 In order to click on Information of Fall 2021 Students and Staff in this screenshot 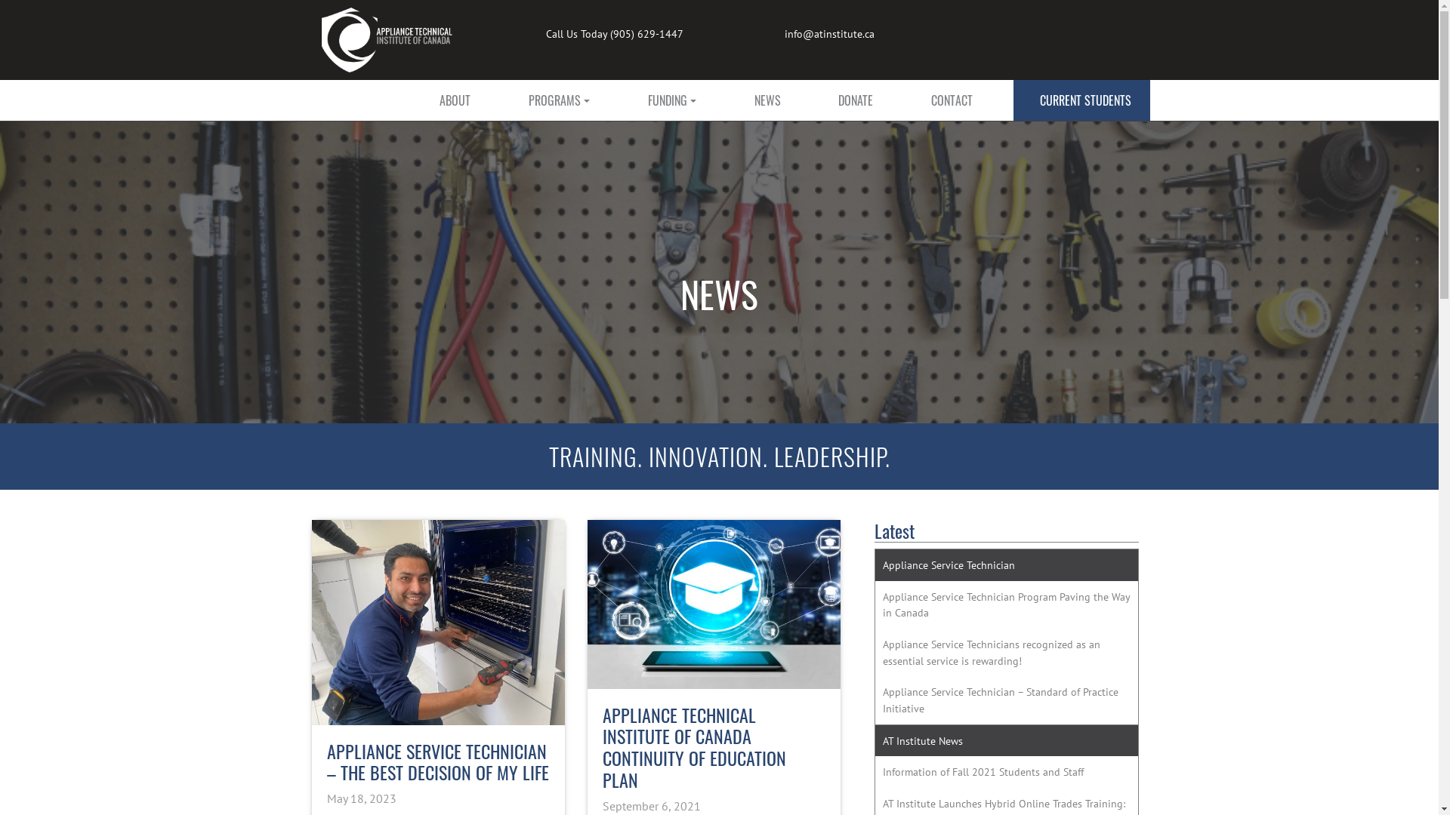, I will do `click(1006, 772)`.